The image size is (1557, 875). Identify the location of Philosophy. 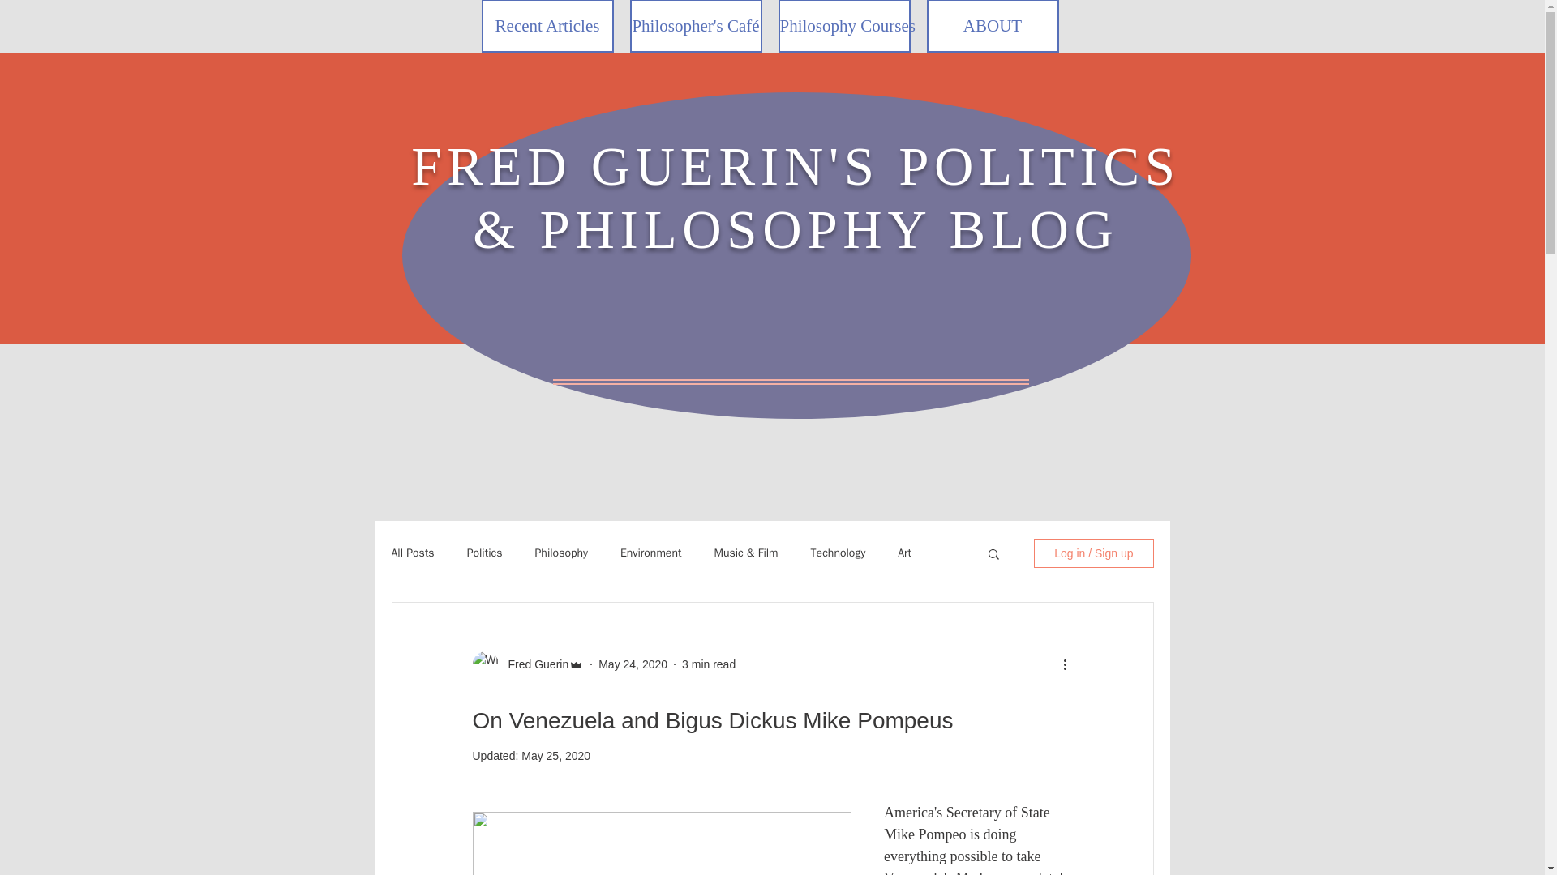
(561, 553).